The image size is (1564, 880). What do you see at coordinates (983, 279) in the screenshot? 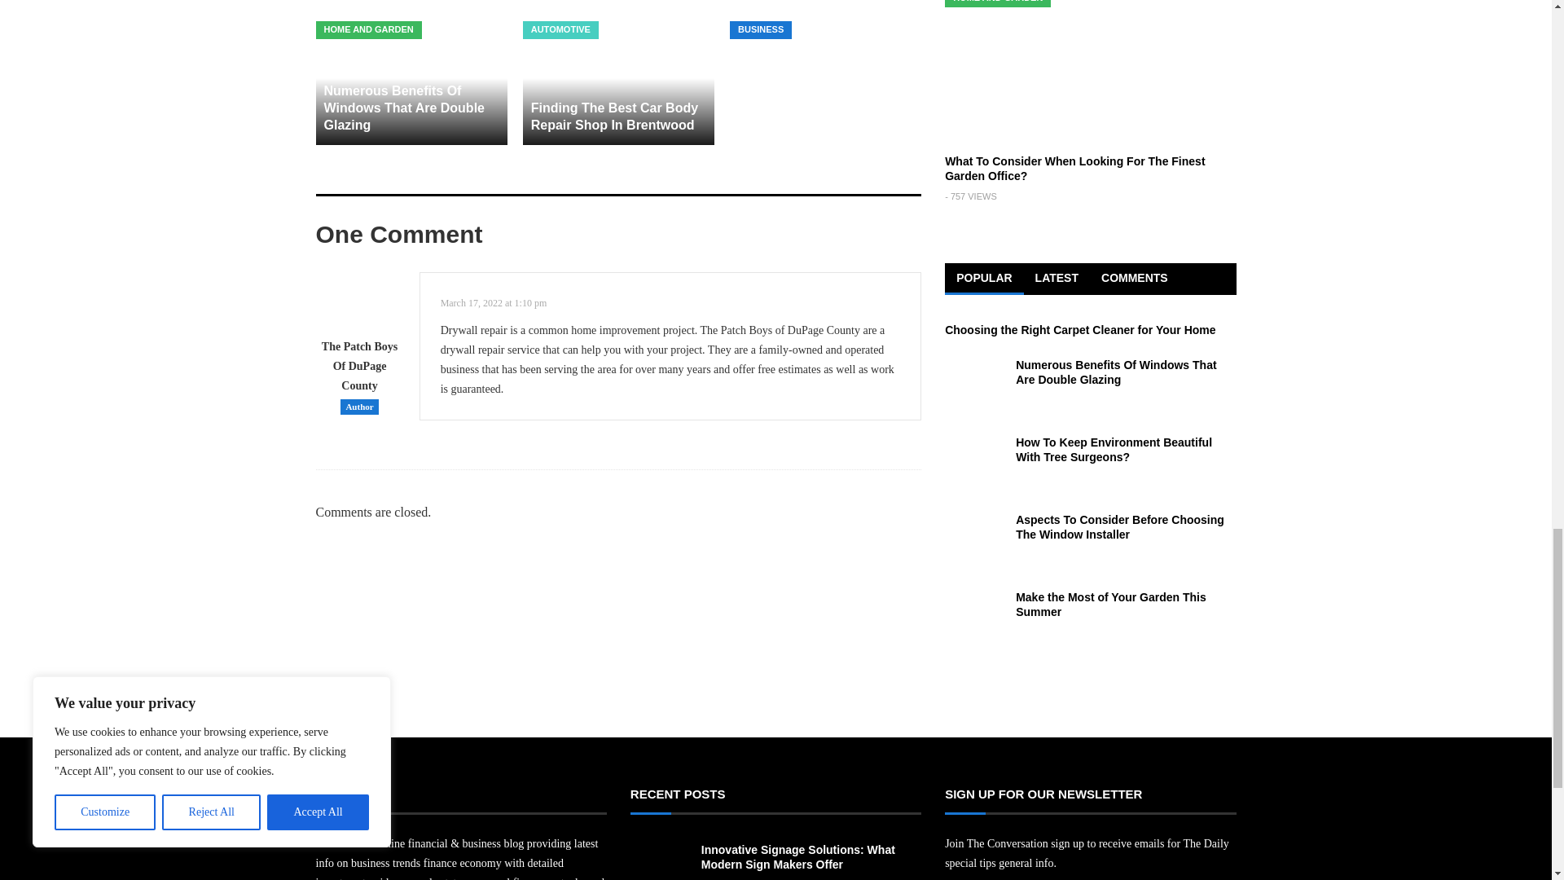
I see `Popular` at bounding box center [983, 279].